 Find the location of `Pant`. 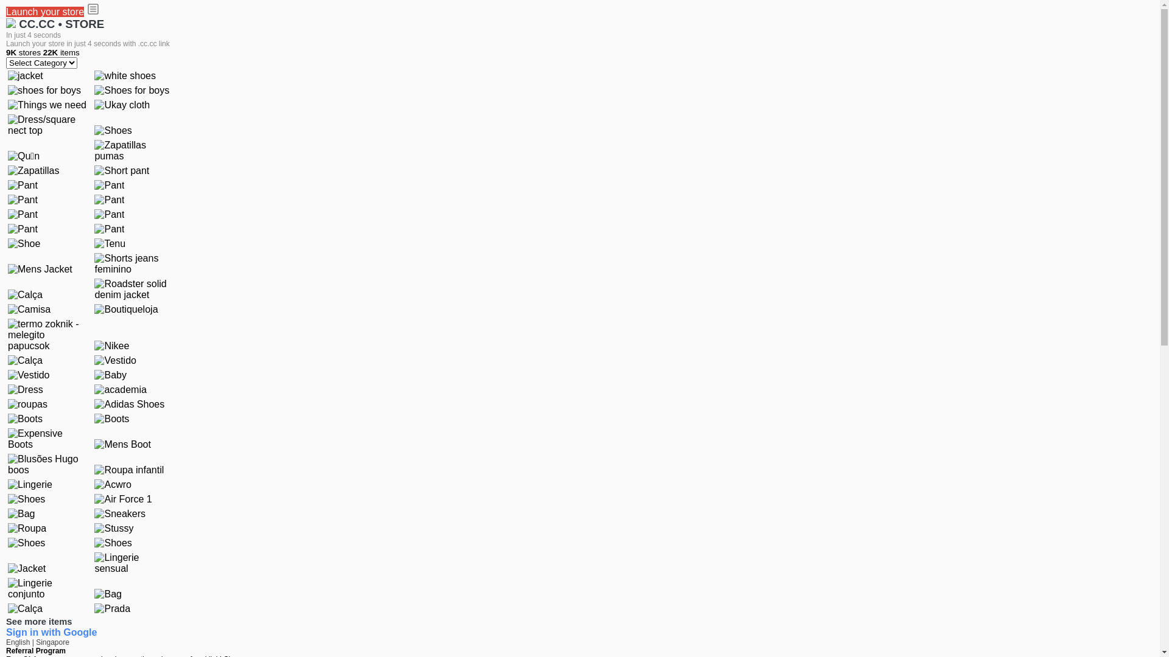

Pant is located at coordinates (23, 200).